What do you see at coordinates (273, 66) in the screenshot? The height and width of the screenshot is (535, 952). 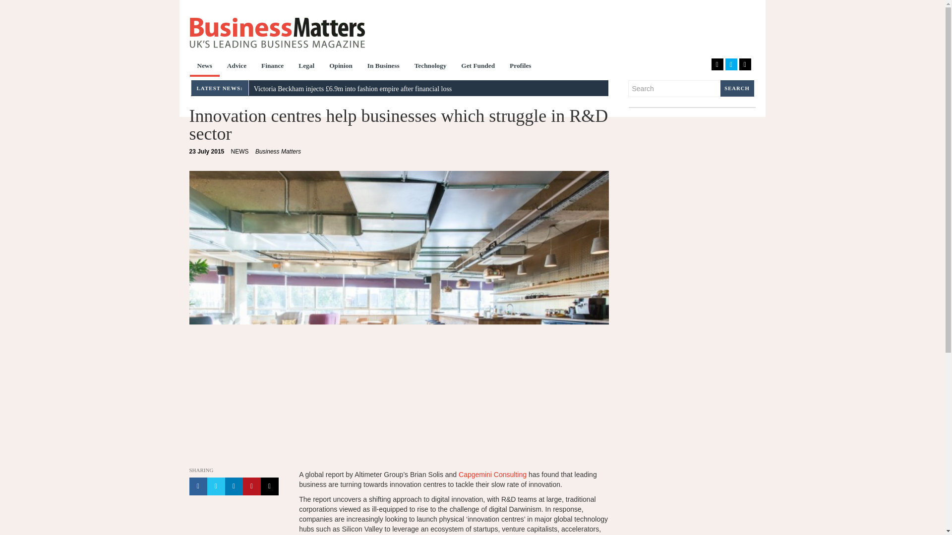 I see `Finance` at bounding box center [273, 66].